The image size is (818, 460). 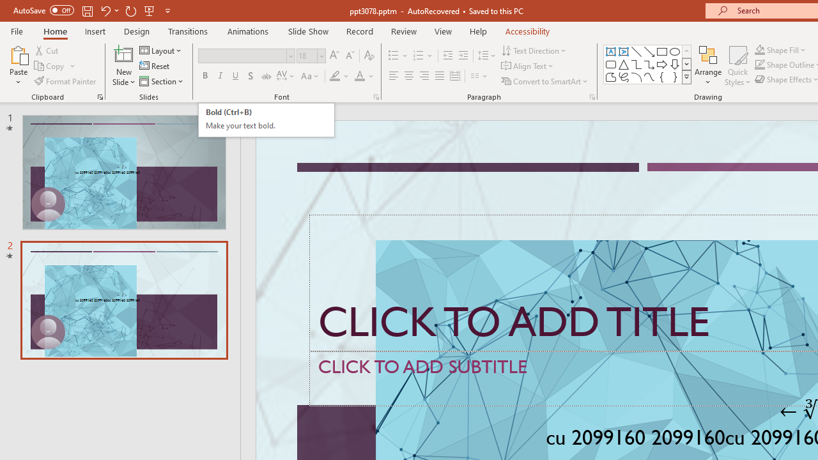 What do you see at coordinates (528, 31) in the screenshot?
I see `Accessibility` at bounding box center [528, 31].